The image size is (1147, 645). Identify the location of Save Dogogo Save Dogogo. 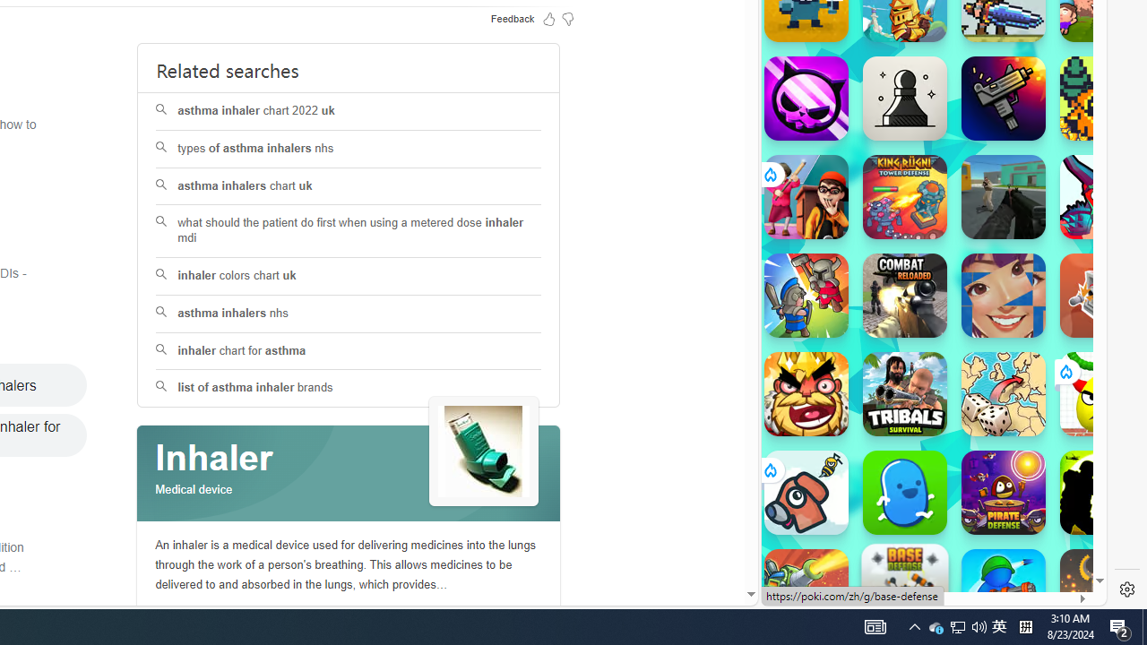
(806, 493).